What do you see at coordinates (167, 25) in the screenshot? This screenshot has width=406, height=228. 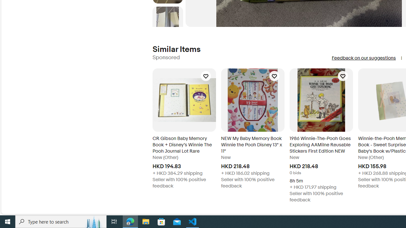 I see `Next image - Item images thumbnails` at bounding box center [167, 25].